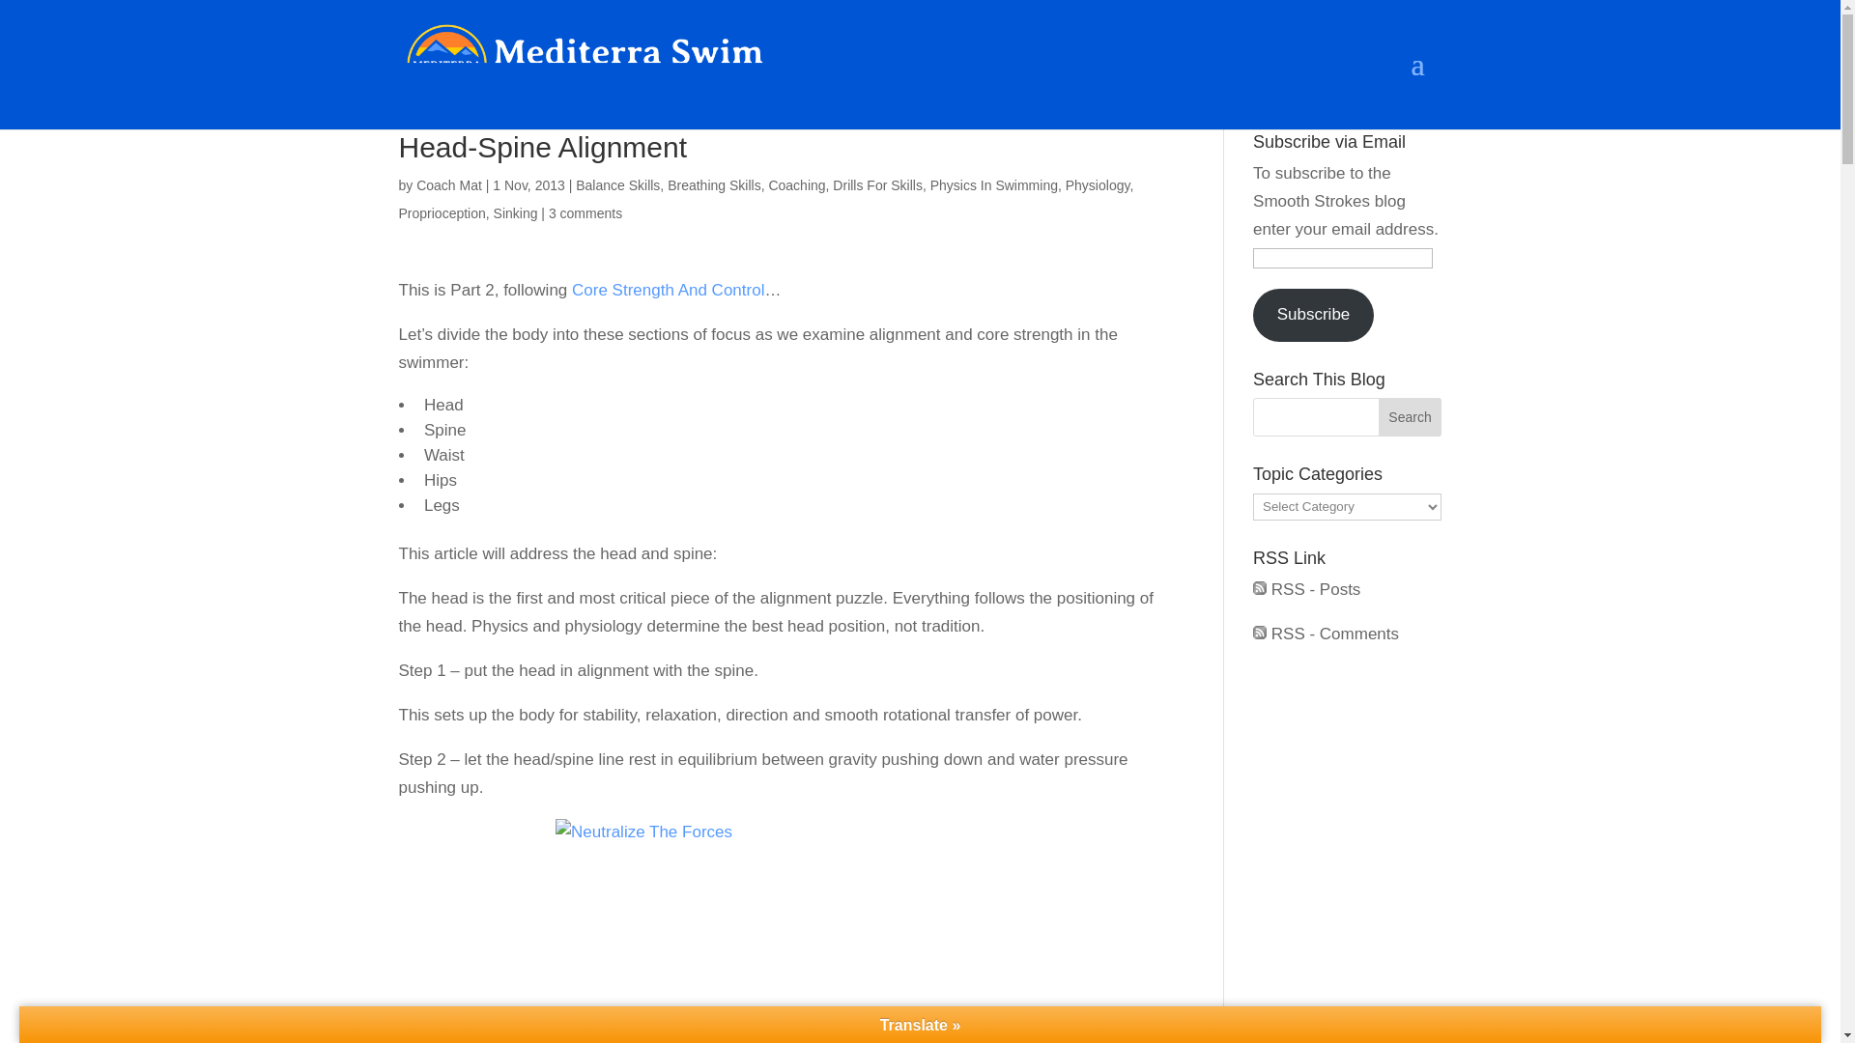 This screenshot has height=1043, width=1855. I want to click on Physics In Swimming, so click(993, 184).